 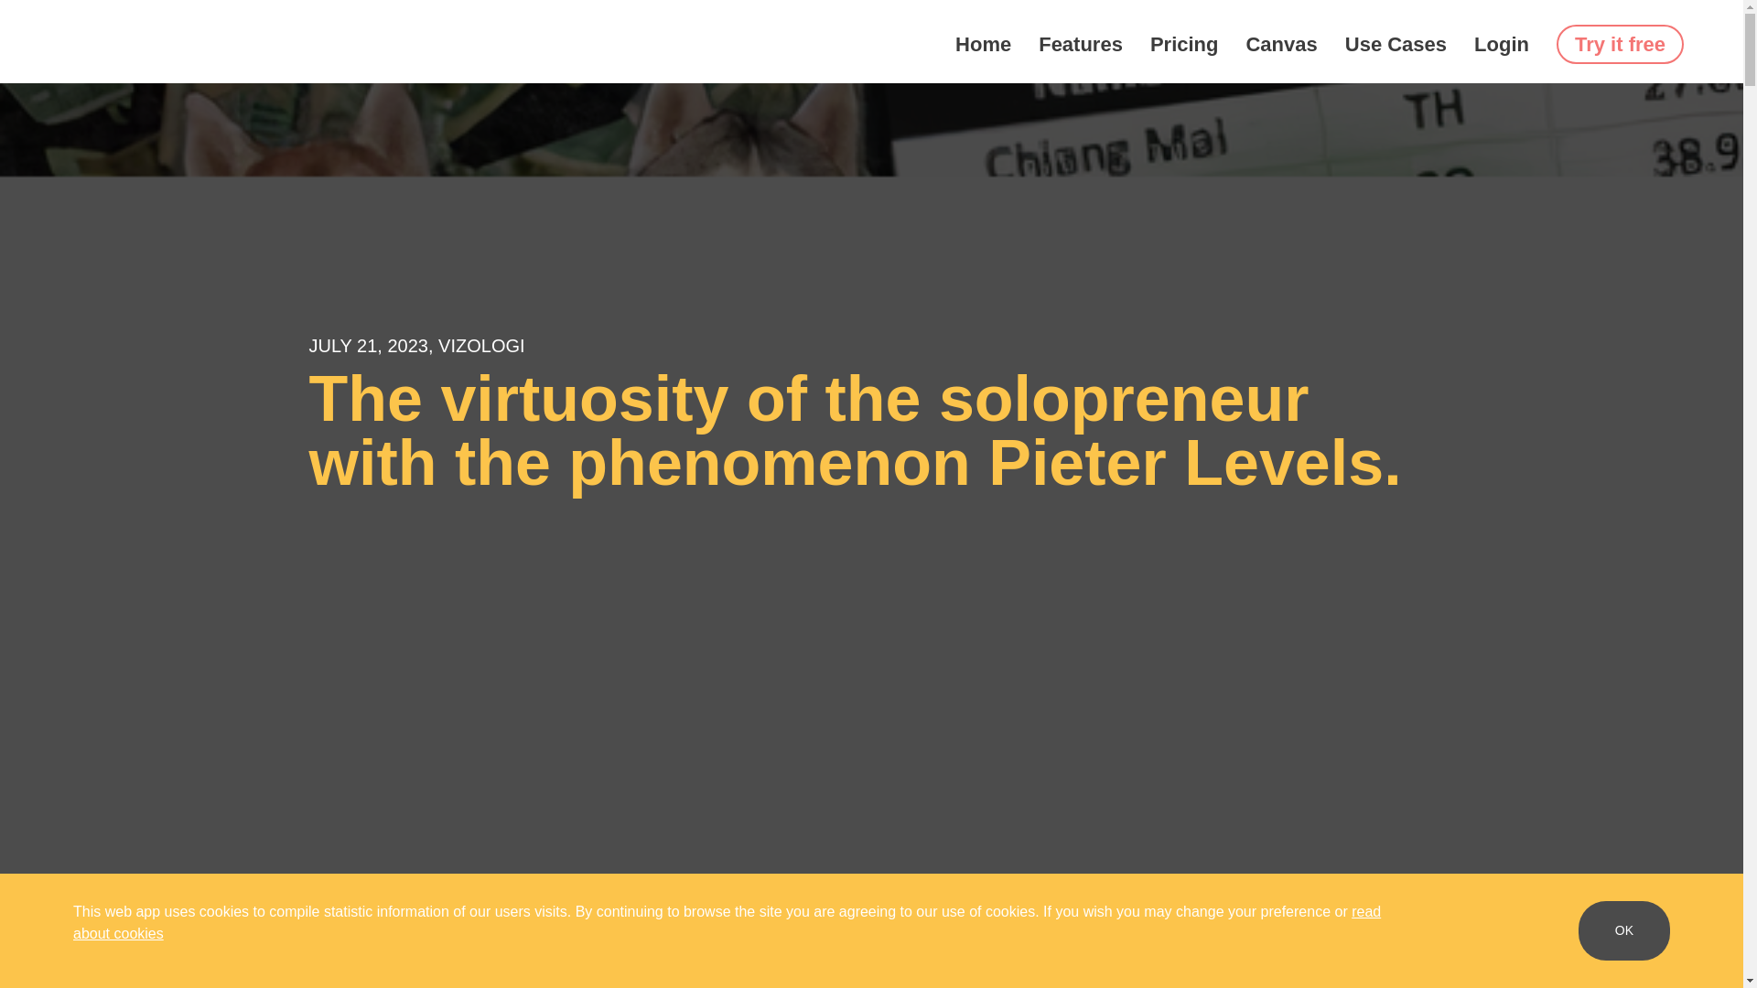 I want to click on Try it free, so click(x=1620, y=44).